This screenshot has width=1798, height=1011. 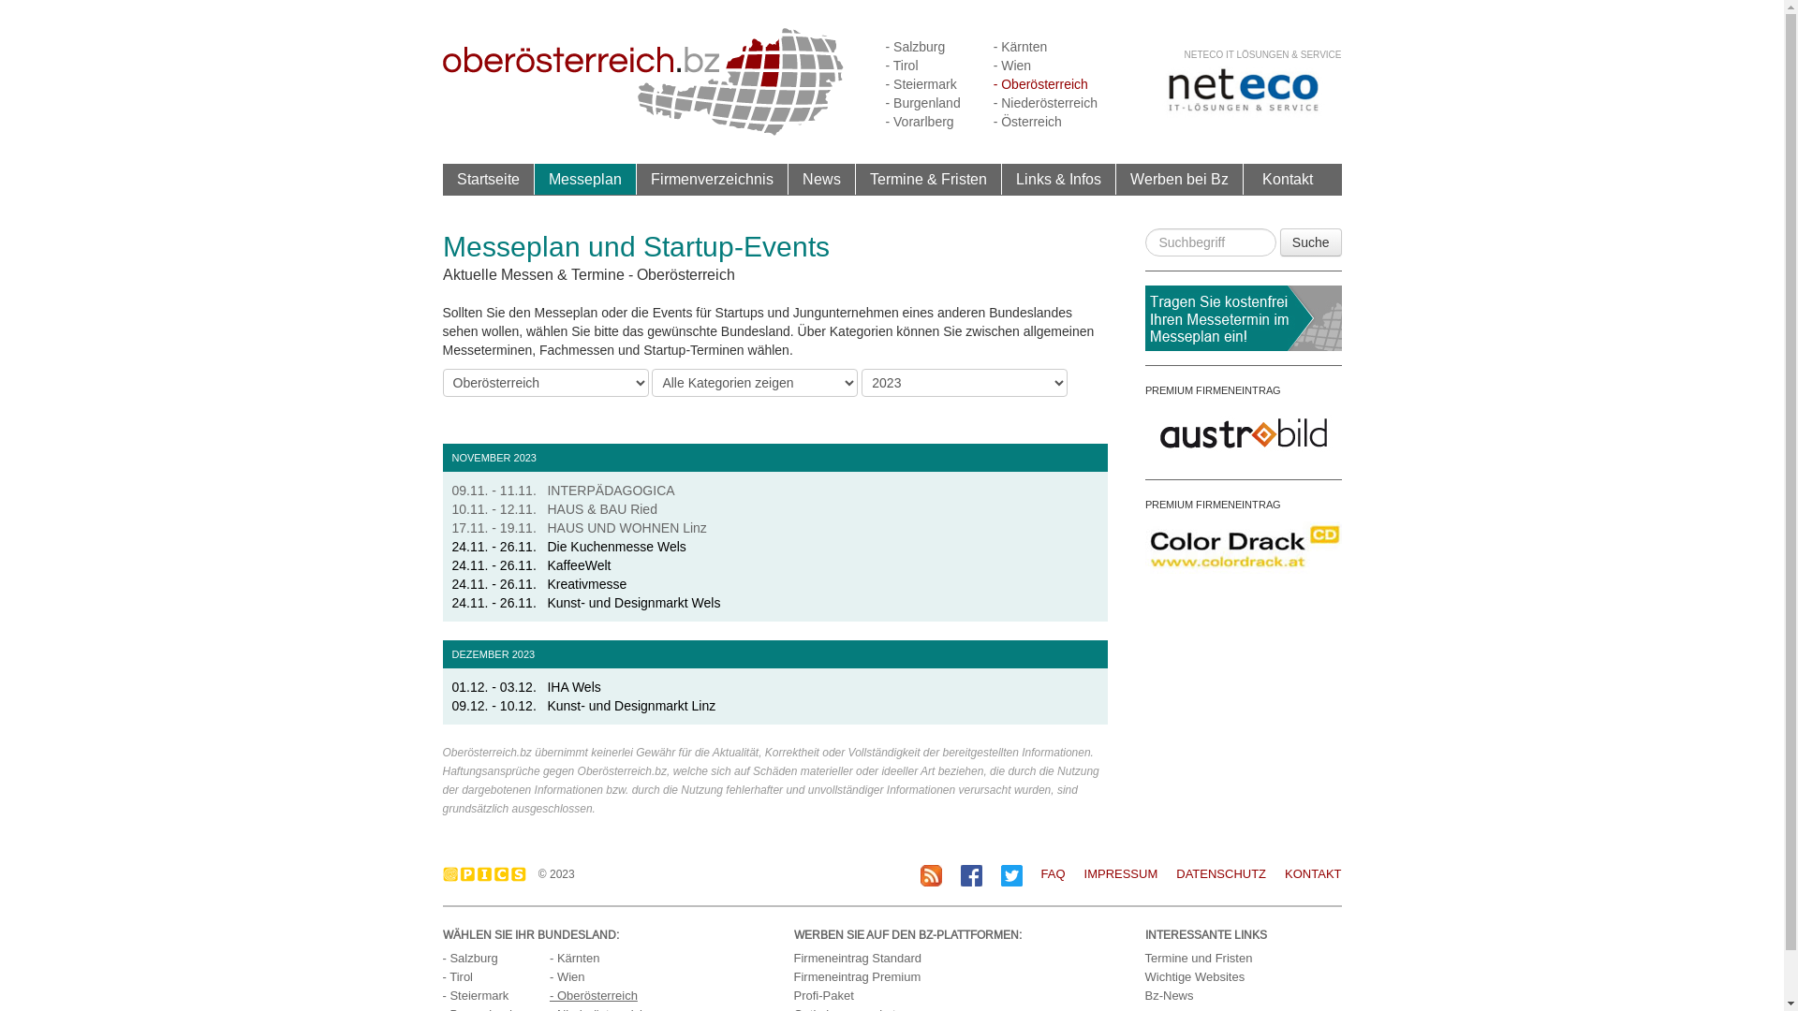 What do you see at coordinates (1199, 959) in the screenshot?
I see `Termine und Fristen` at bounding box center [1199, 959].